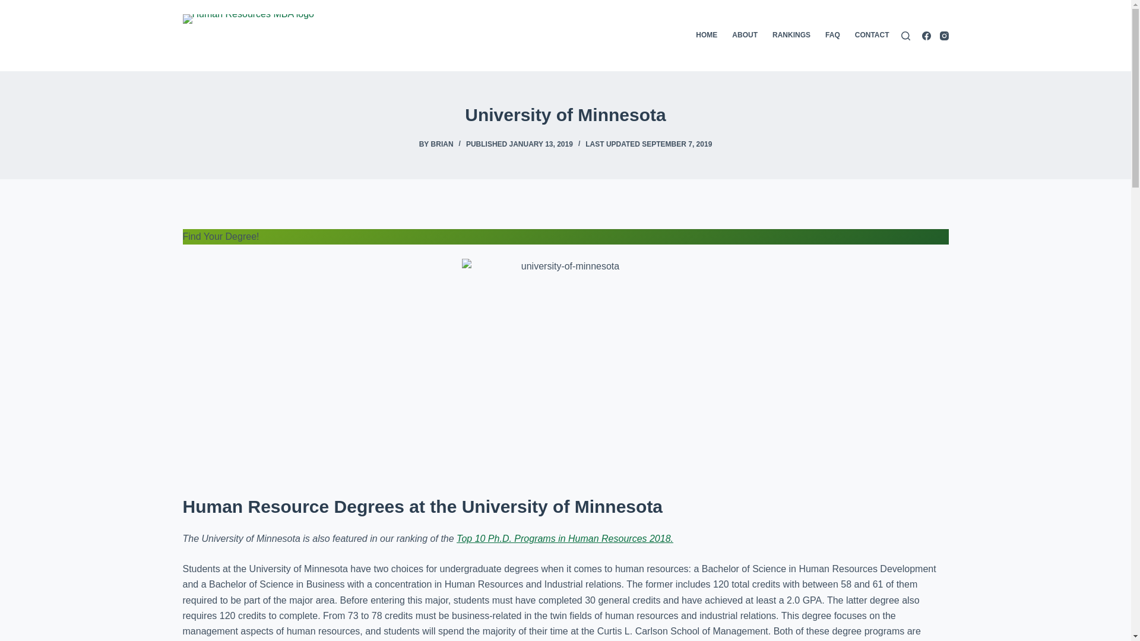 Image resolution: width=1140 pixels, height=641 pixels. Describe the element at coordinates (12, 6) in the screenshot. I see `Skip to content` at that location.